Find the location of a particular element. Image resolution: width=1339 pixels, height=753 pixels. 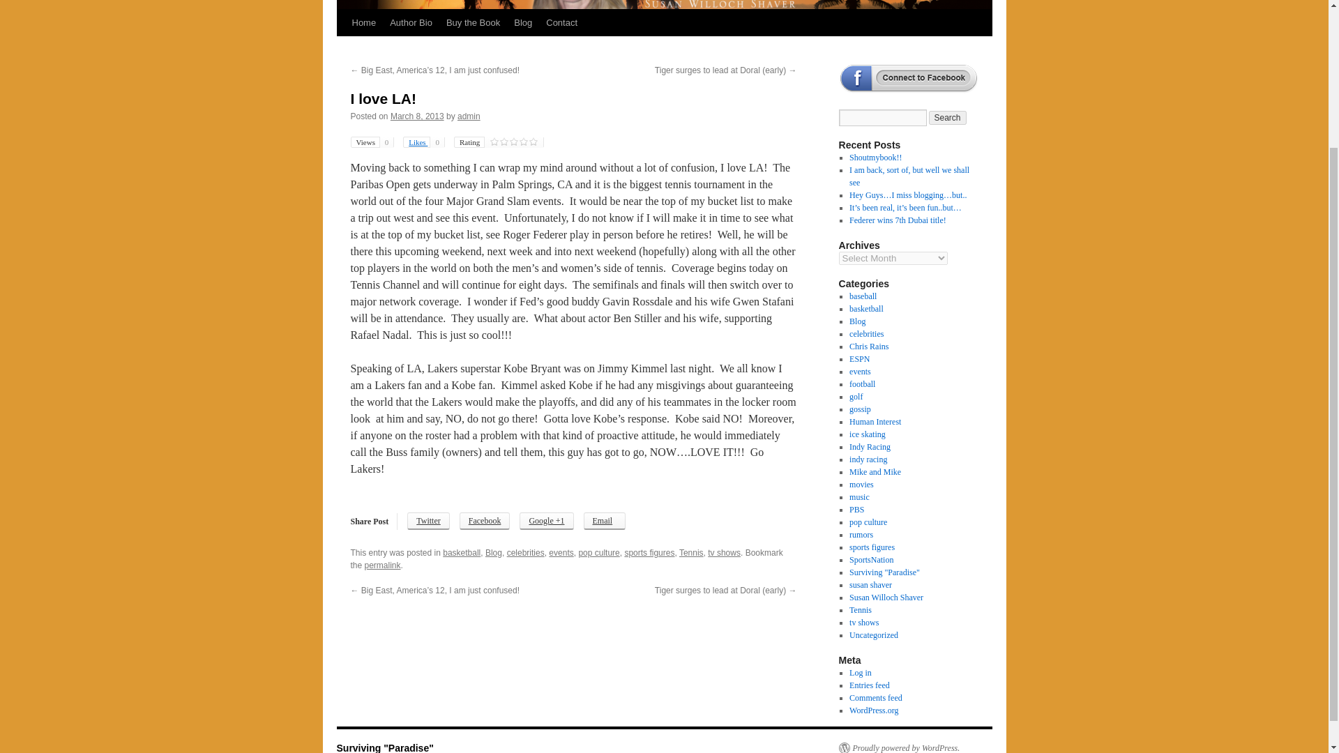

Tennis is located at coordinates (691, 553).